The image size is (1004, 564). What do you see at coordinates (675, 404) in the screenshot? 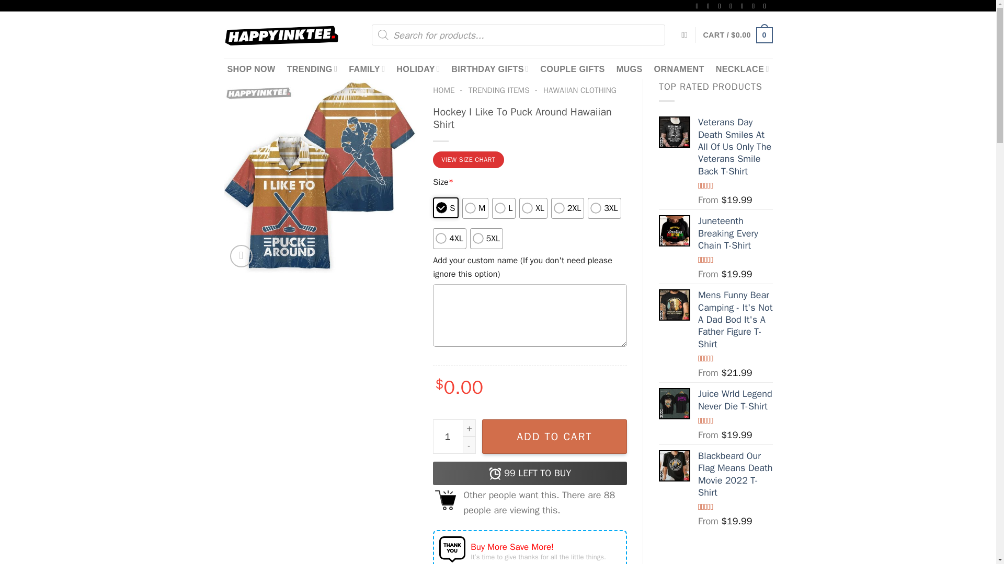
I see `Juice Wrld Legend Never Die T-Shirt` at bounding box center [675, 404].